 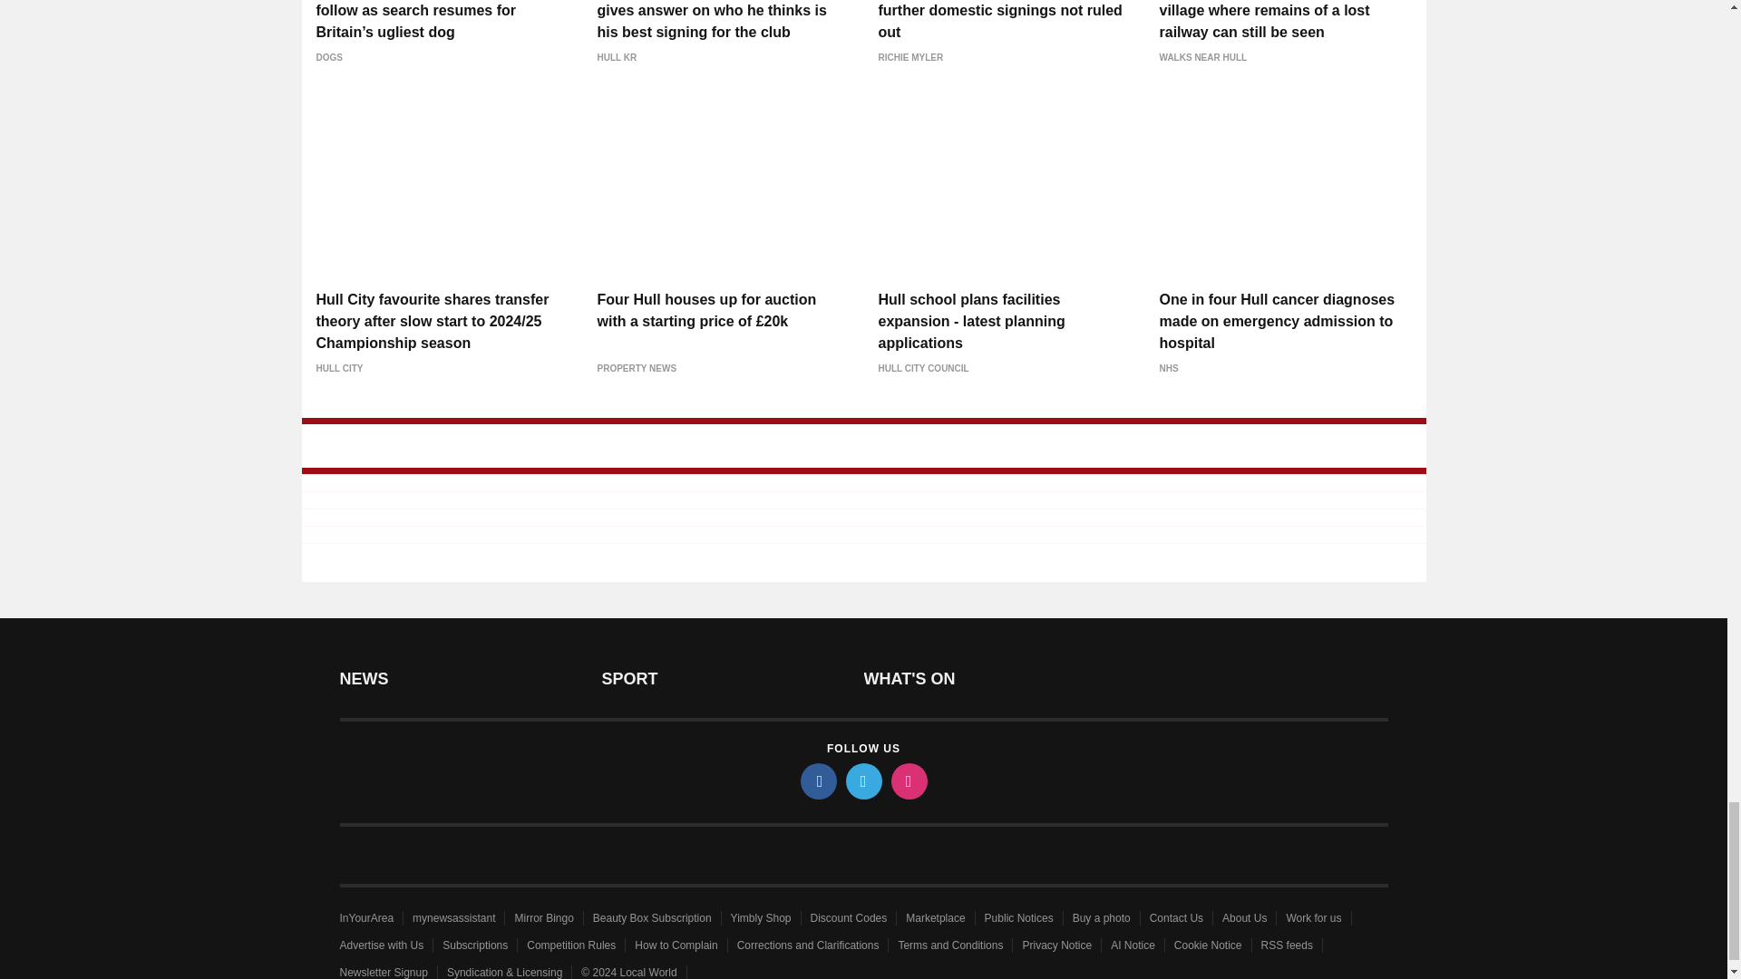 What do you see at coordinates (817, 781) in the screenshot?
I see `facebook` at bounding box center [817, 781].